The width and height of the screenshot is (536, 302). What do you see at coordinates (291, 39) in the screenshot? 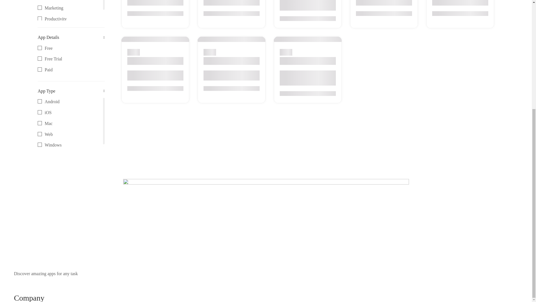
I see `Bootstrap Studio` at bounding box center [291, 39].